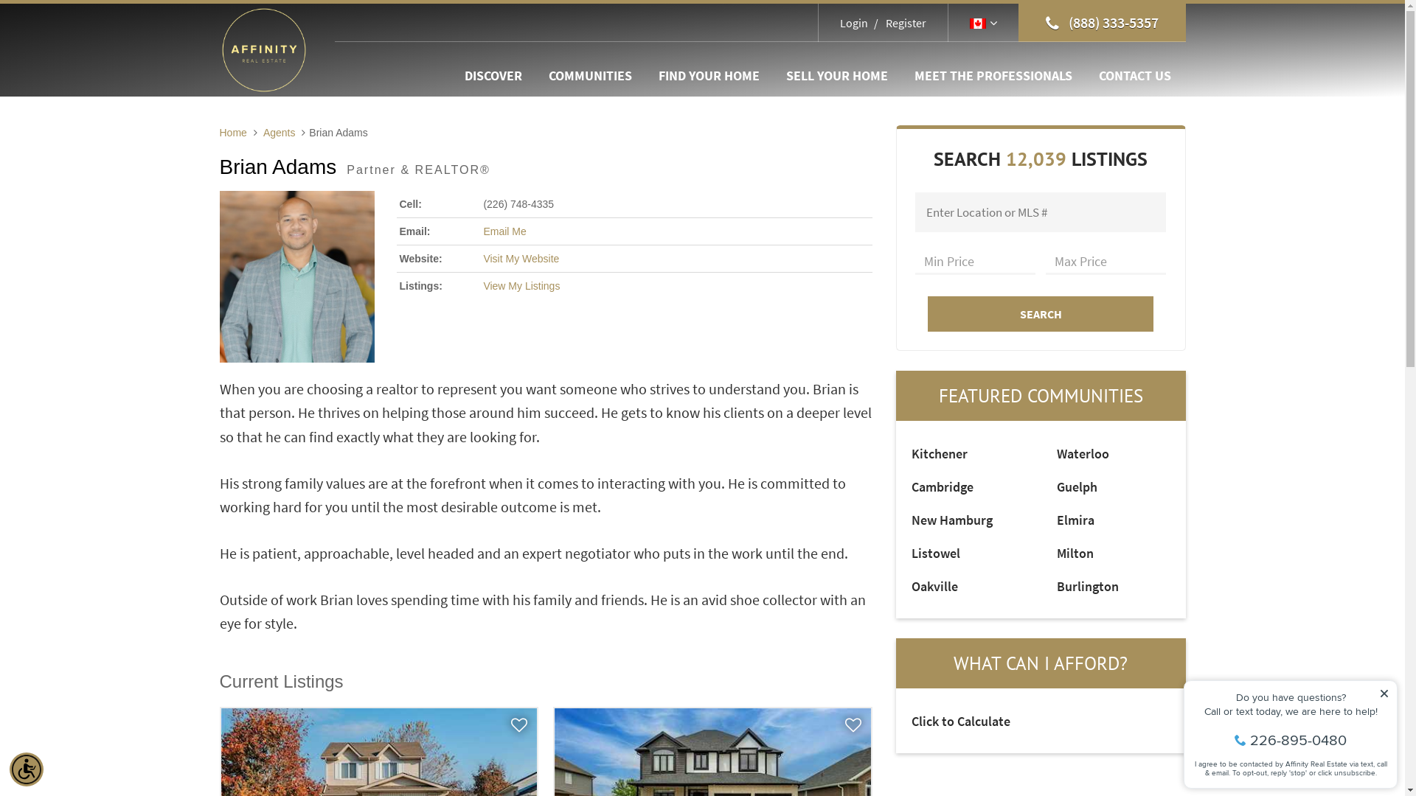  What do you see at coordinates (1075, 553) in the screenshot?
I see `Milton` at bounding box center [1075, 553].